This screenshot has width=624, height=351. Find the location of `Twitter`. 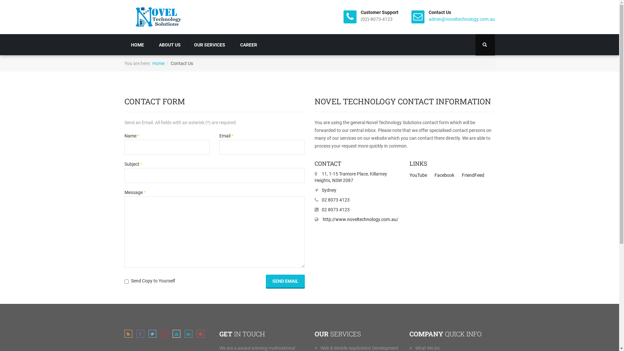

Twitter is located at coordinates (152, 335).